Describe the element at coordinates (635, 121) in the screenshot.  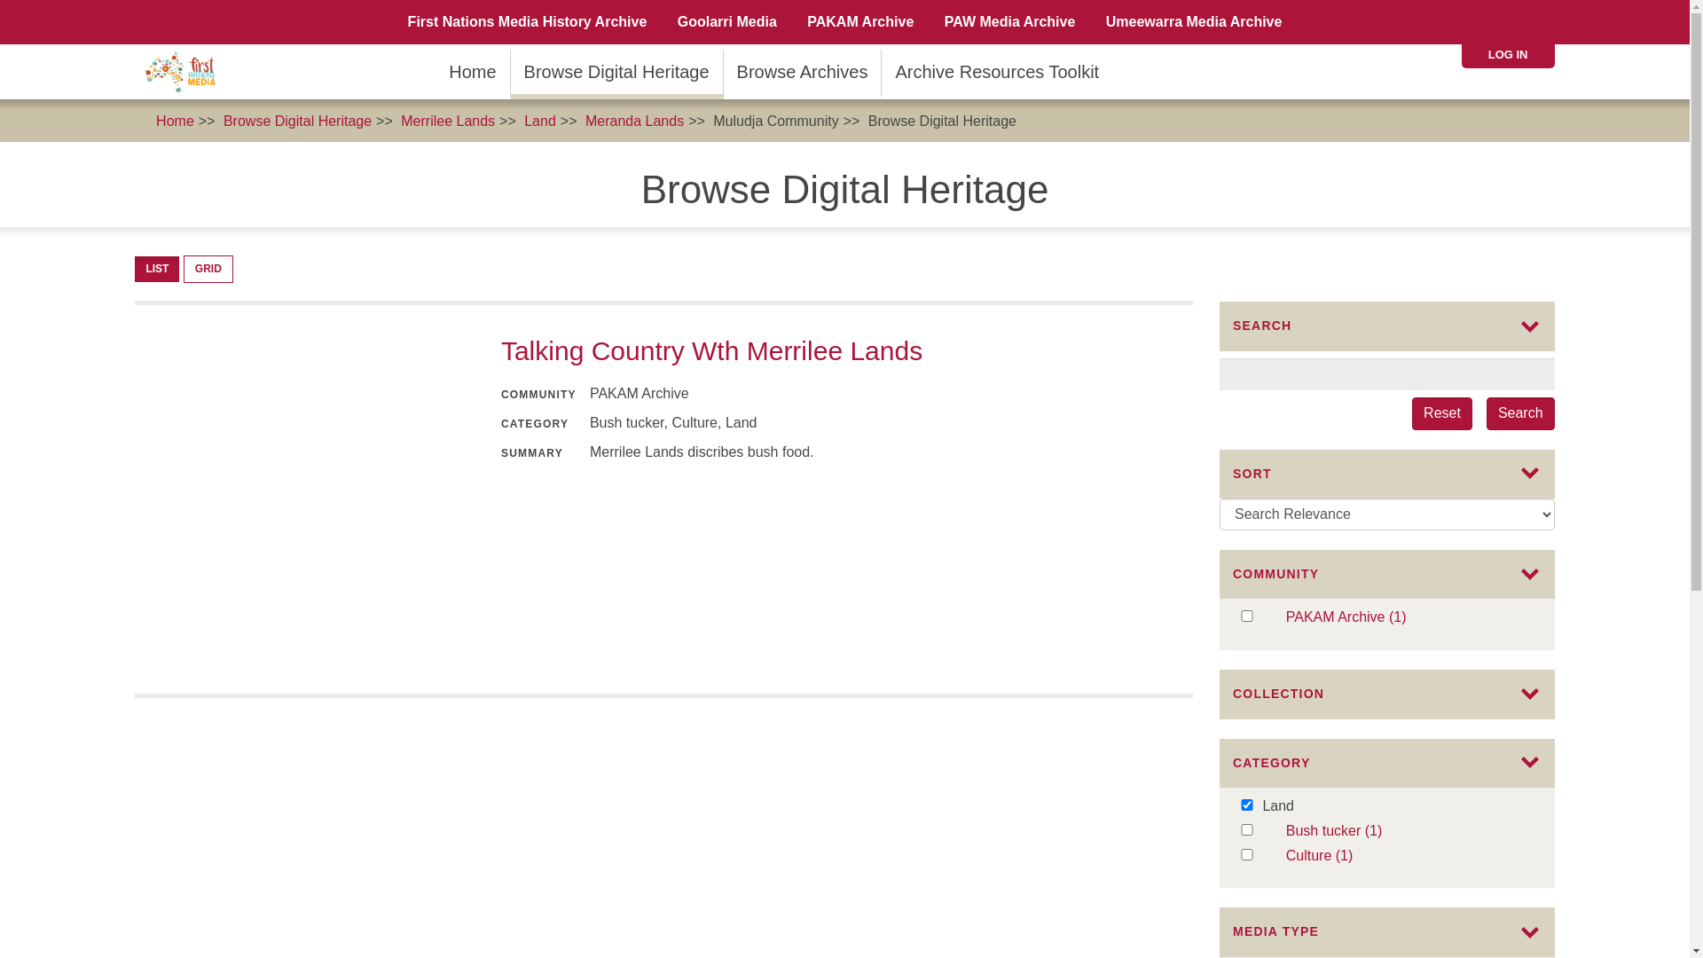
I see `Meranda Lands` at that location.